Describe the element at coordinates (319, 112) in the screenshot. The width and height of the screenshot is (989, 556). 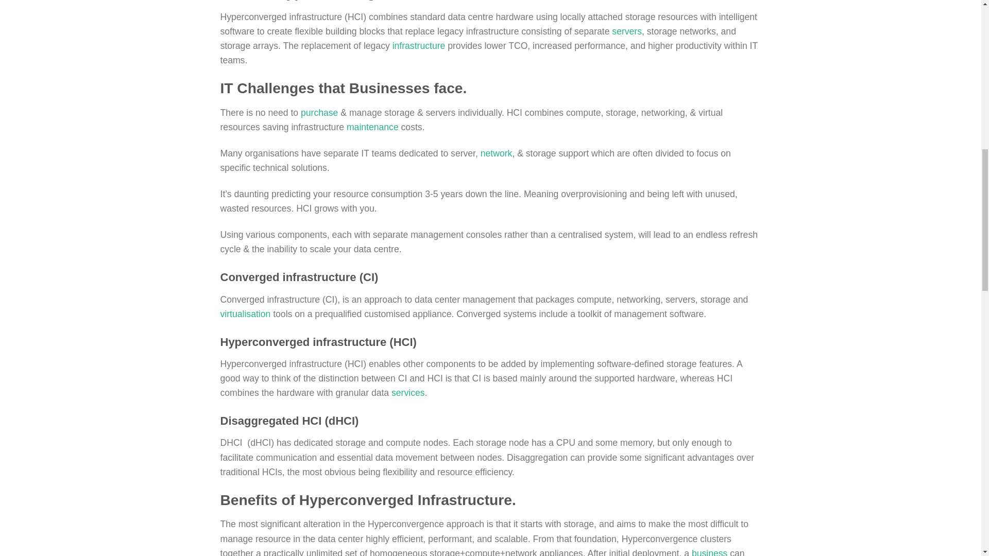
I see `purchase` at that location.